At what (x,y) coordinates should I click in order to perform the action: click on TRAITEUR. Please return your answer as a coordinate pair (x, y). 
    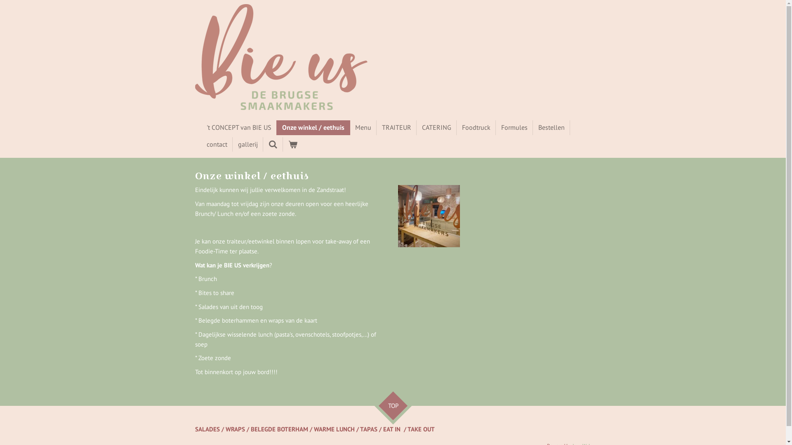
    Looking at the image, I should click on (396, 128).